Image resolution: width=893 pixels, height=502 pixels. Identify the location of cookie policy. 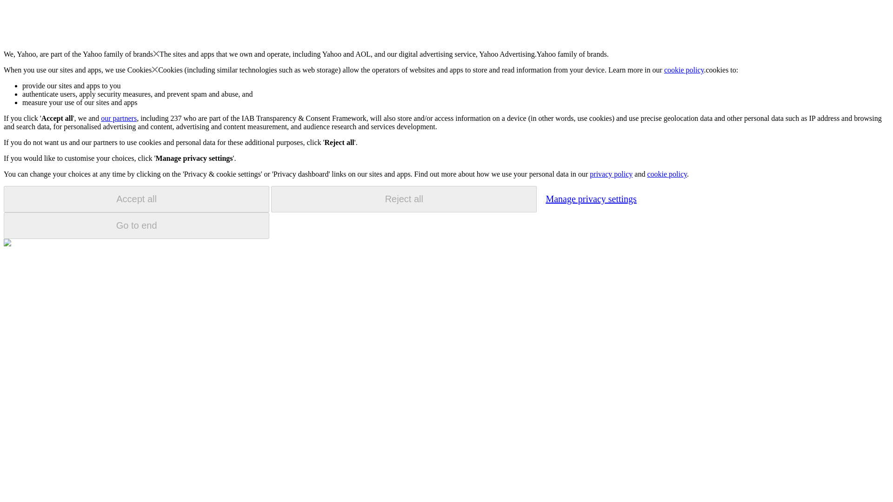
(666, 174).